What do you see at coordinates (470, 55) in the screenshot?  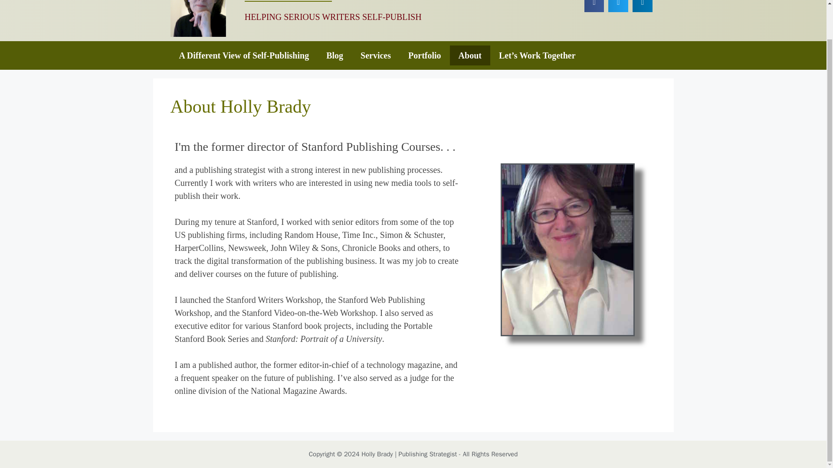 I see `About` at bounding box center [470, 55].